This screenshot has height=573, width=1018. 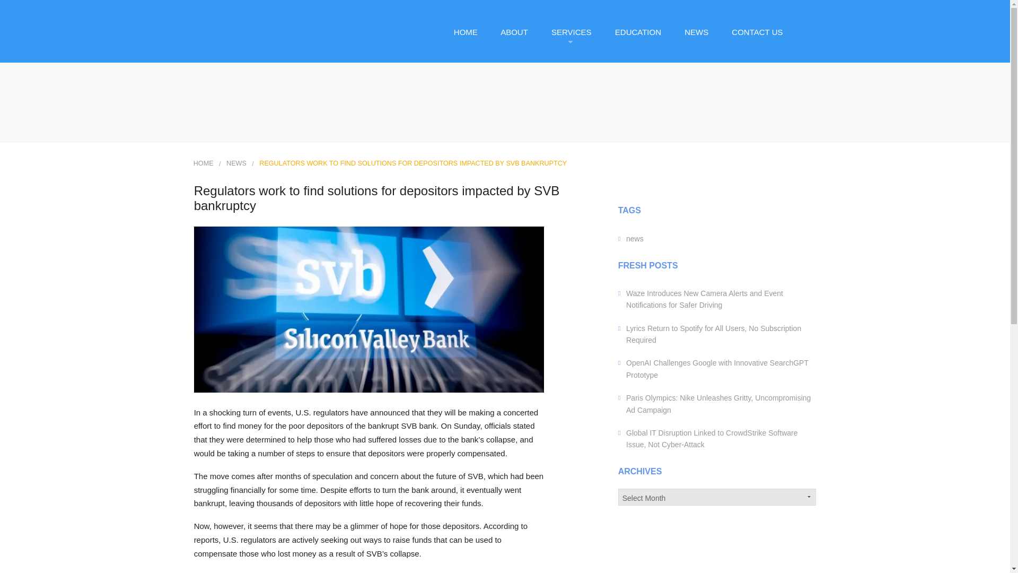 What do you see at coordinates (581, 100) in the screenshot?
I see `BRAND MARKETING` at bounding box center [581, 100].